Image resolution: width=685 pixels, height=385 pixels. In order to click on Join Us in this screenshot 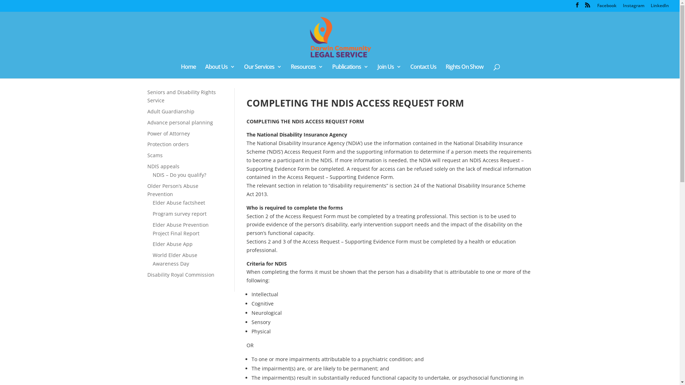, I will do `click(389, 71)`.